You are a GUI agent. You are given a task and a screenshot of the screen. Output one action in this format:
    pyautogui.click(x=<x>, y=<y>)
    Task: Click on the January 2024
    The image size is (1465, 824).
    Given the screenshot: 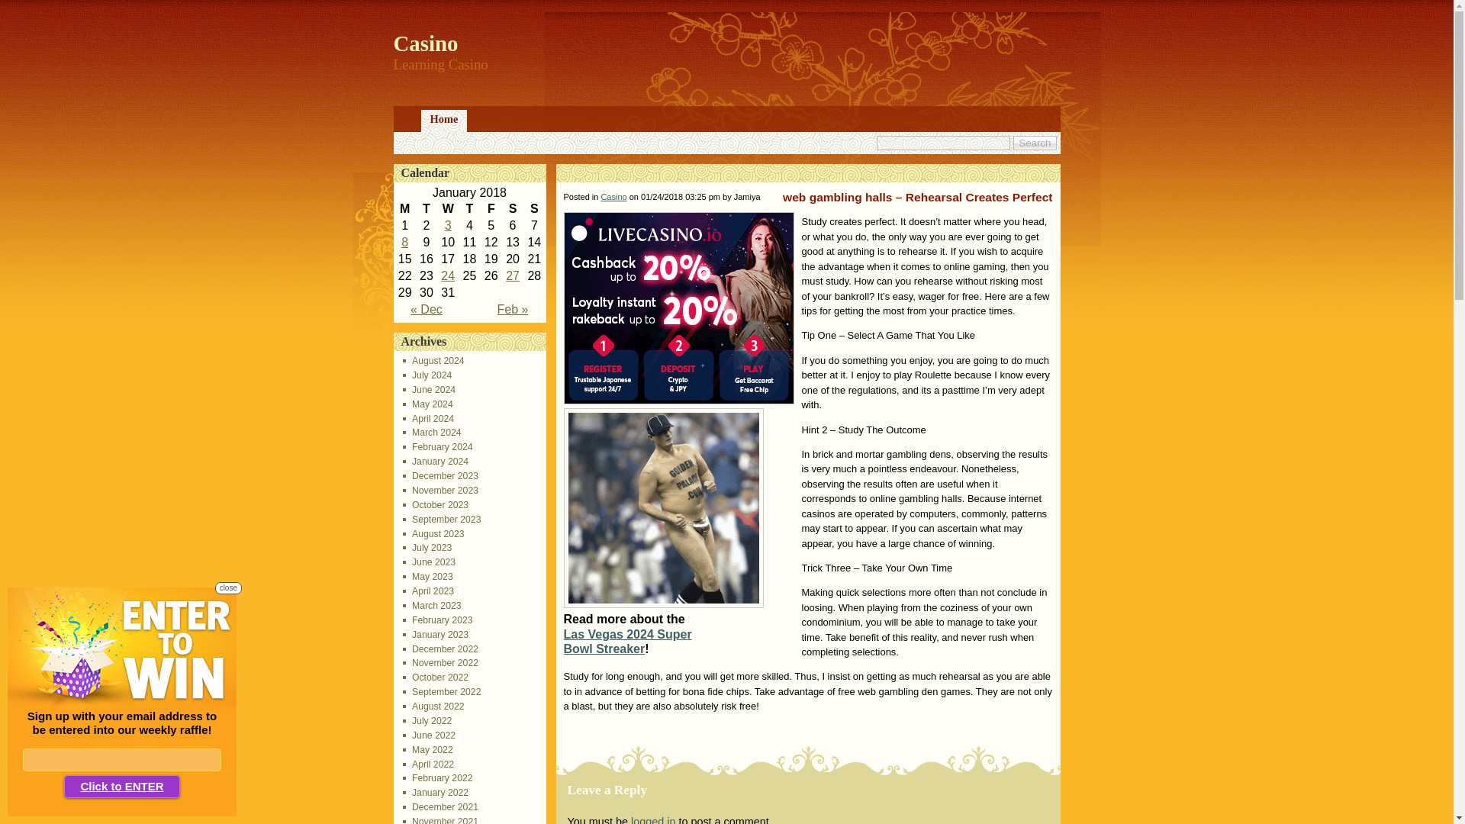 What is the action you would take?
    pyautogui.click(x=436, y=462)
    